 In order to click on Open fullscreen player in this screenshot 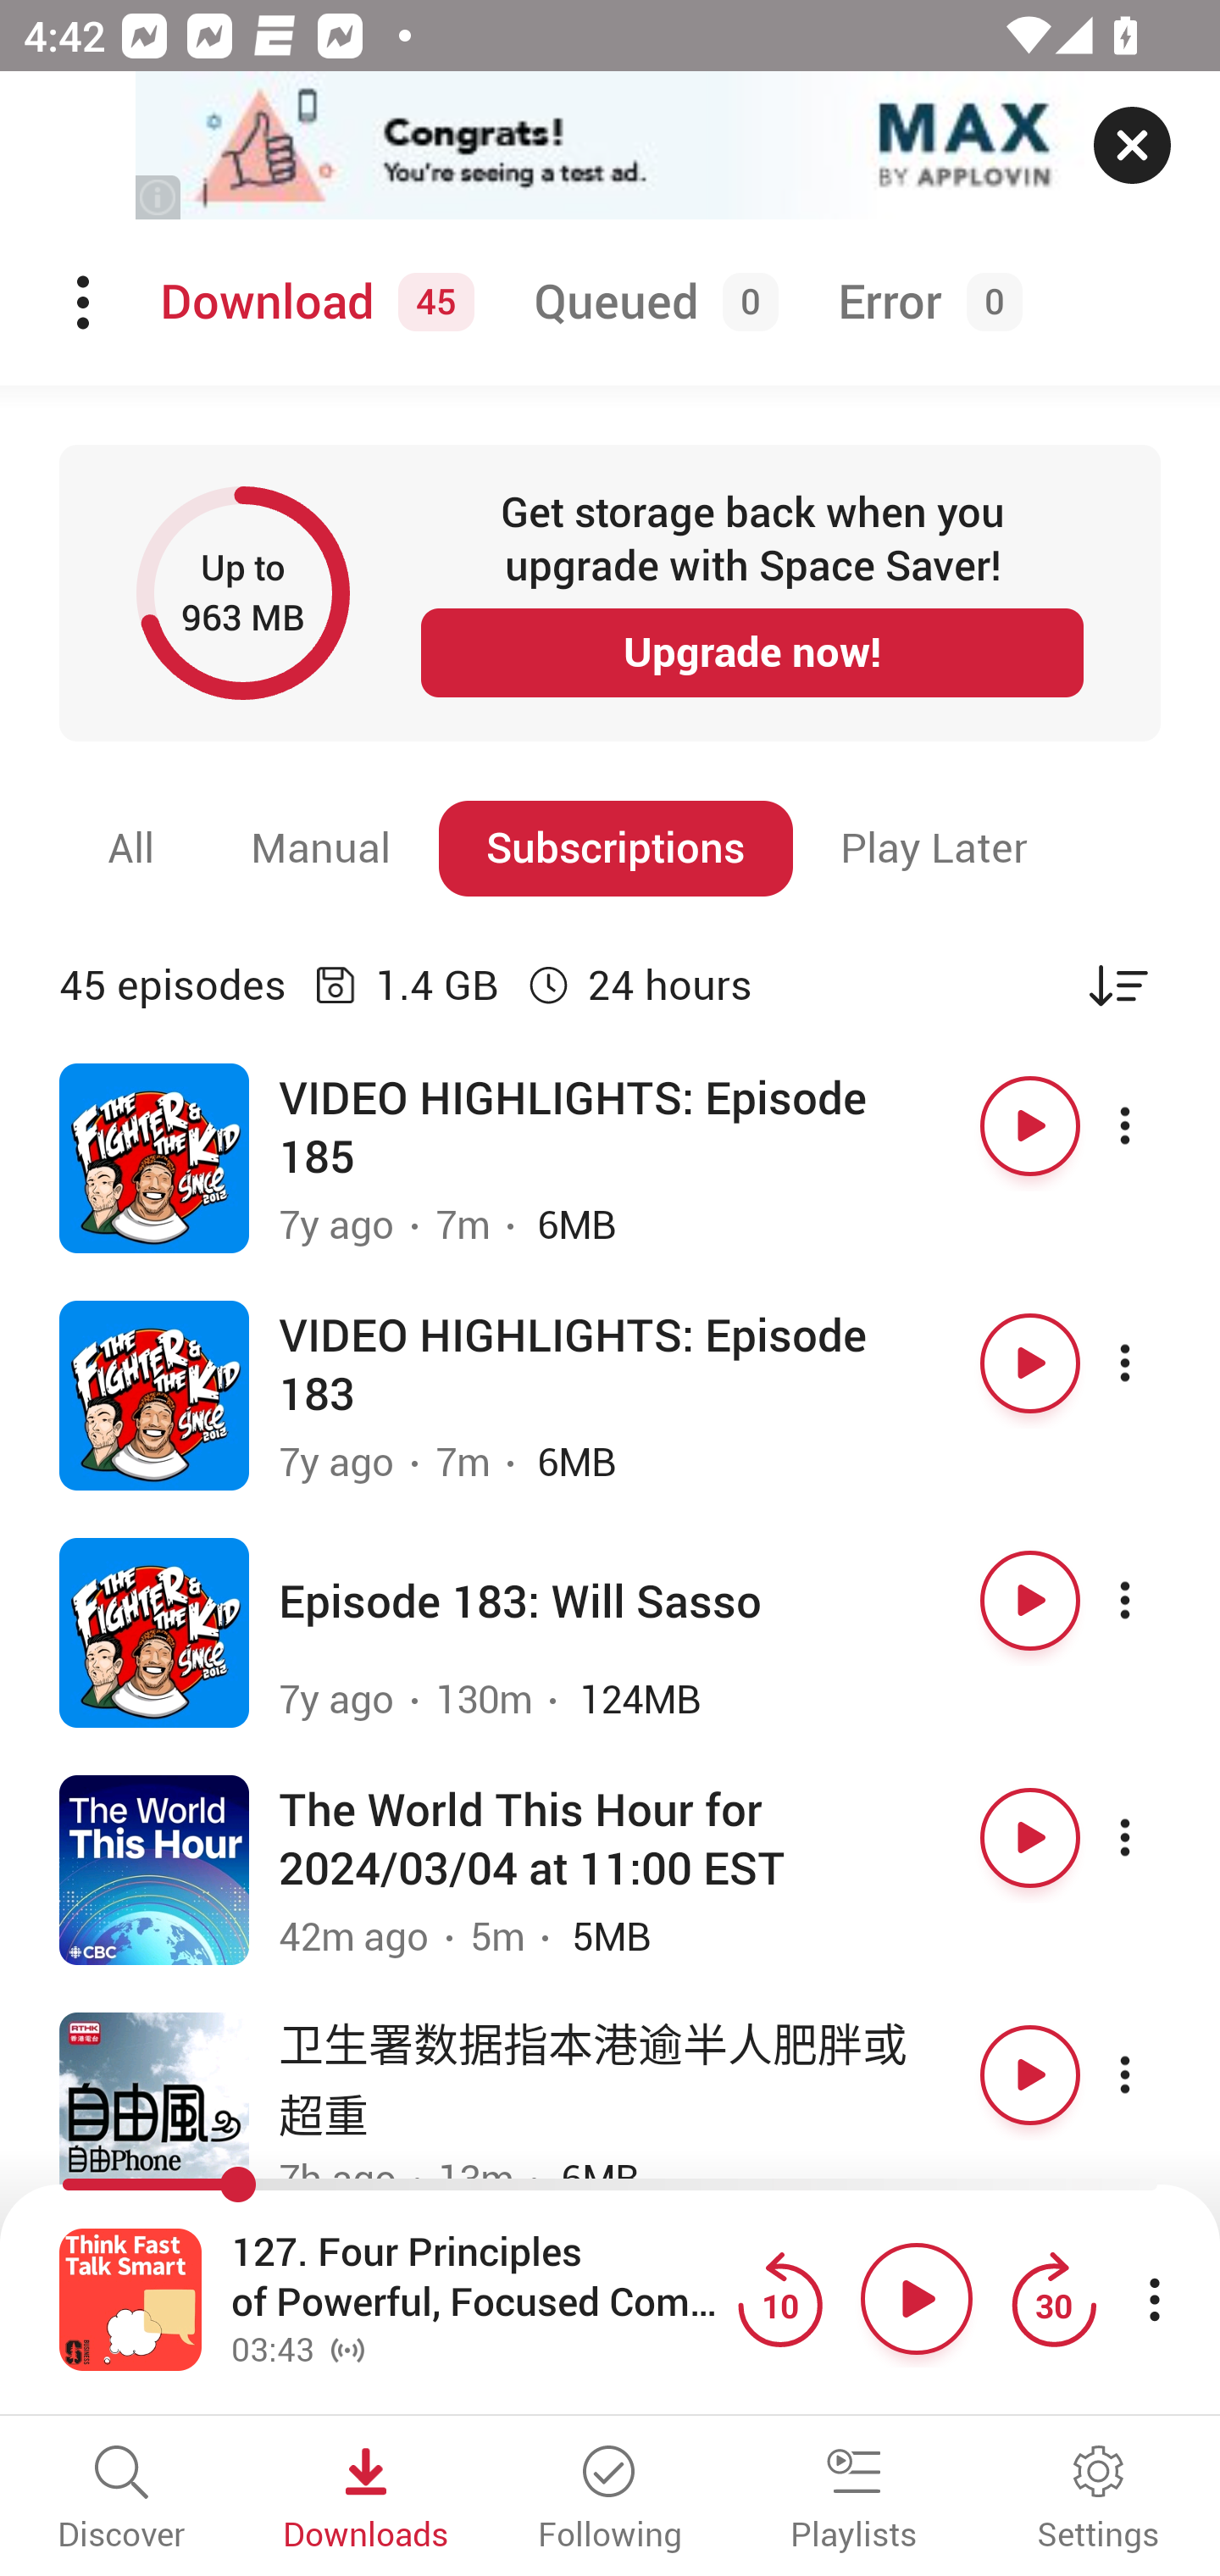, I will do `click(130, 2298)`.